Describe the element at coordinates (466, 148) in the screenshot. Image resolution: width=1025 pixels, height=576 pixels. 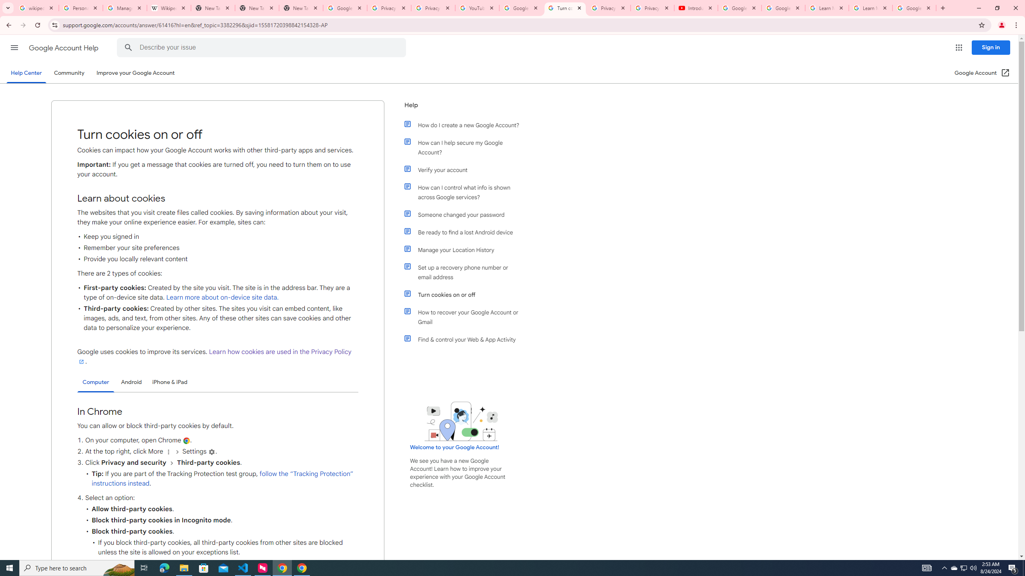
I see `How can I help secure my Google Account?` at that location.